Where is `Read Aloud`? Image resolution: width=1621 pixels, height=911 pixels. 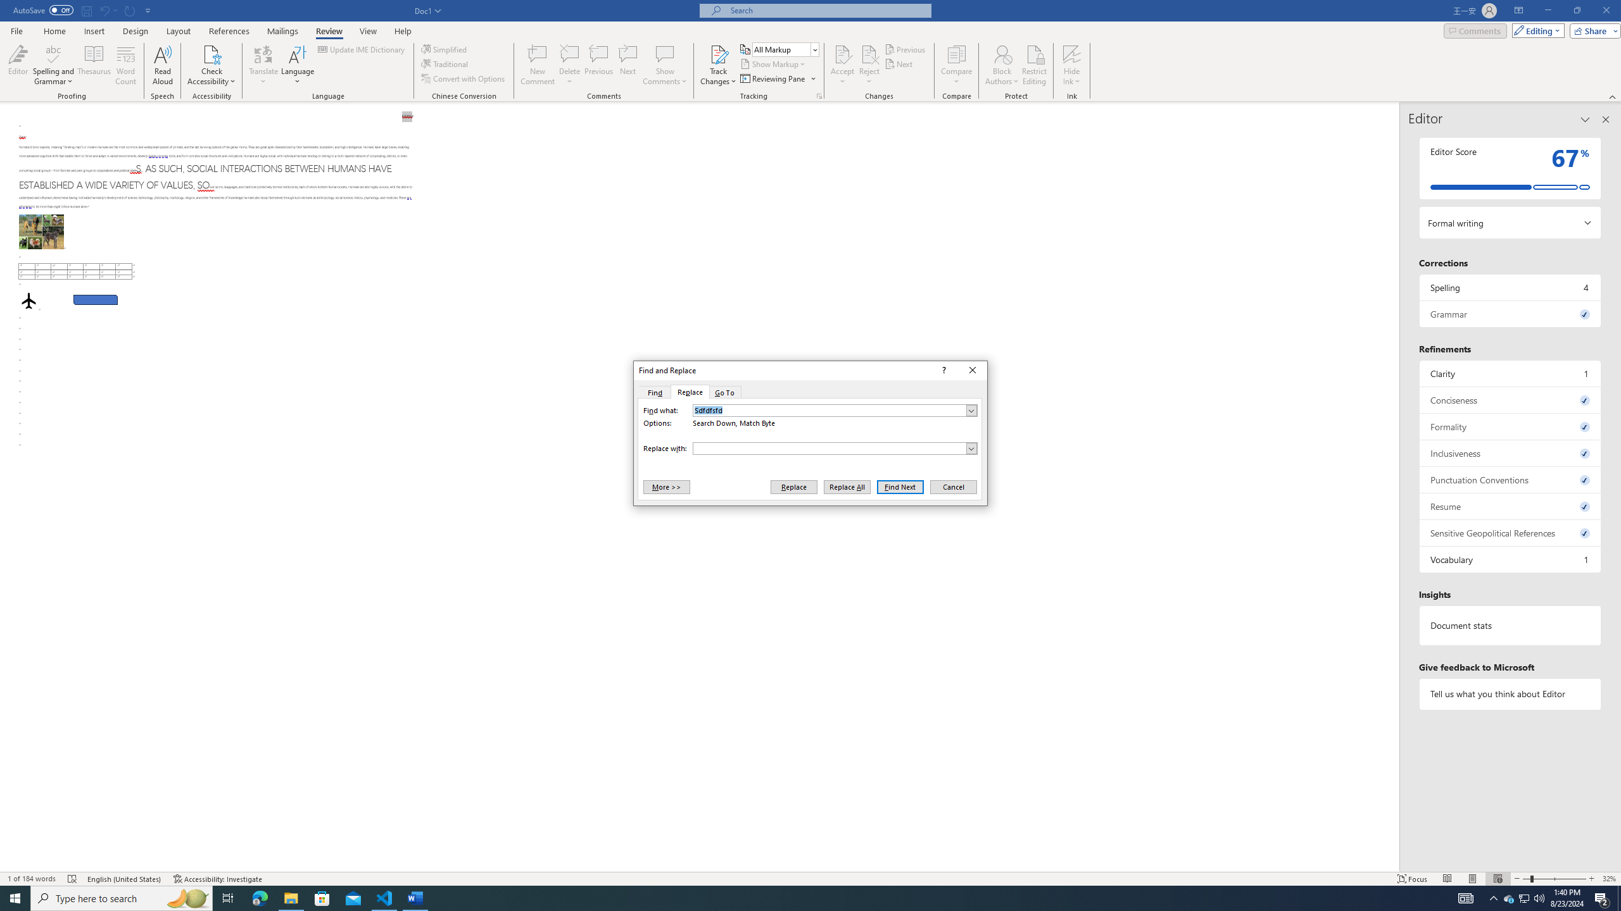
Read Aloud is located at coordinates (163, 65).